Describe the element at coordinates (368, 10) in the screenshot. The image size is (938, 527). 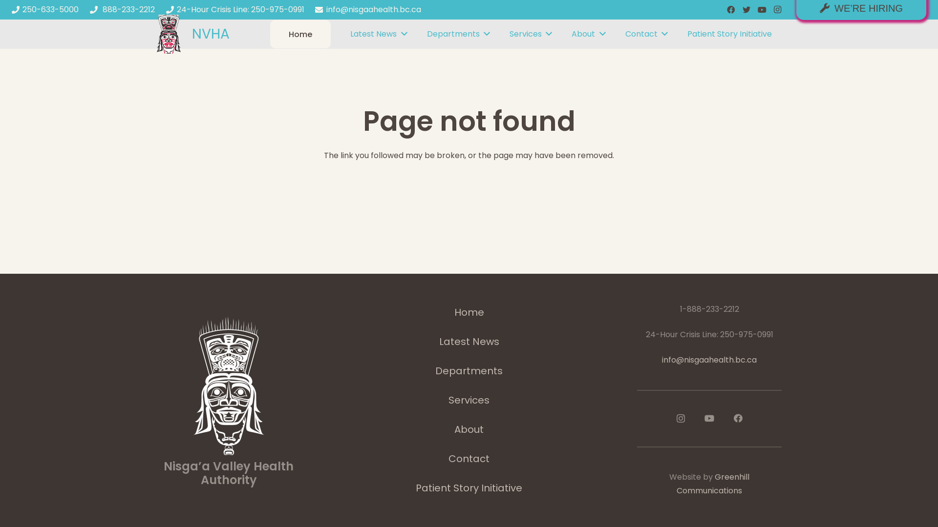
I see `info@nisgaahealth.bc.ca` at that location.